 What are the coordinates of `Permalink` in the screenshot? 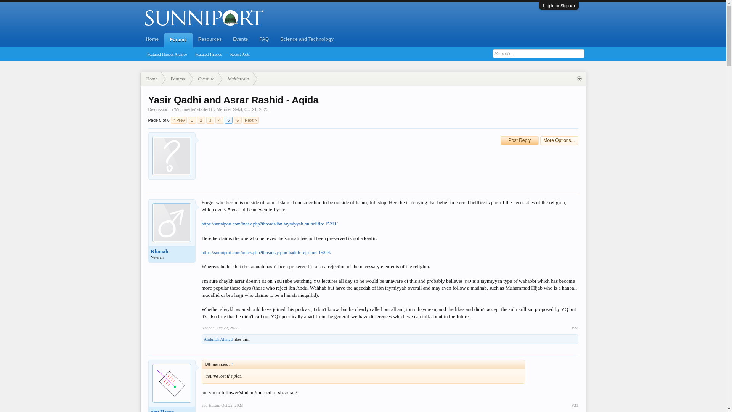 It's located at (232, 405).